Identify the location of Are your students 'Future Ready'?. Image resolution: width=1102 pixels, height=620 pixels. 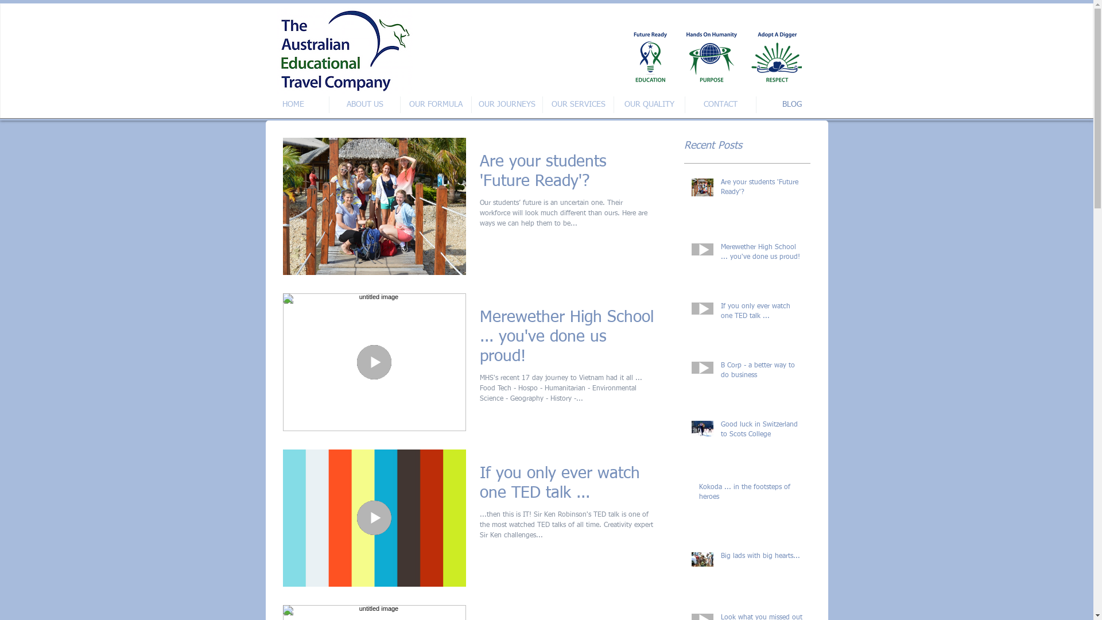
(567, 175).